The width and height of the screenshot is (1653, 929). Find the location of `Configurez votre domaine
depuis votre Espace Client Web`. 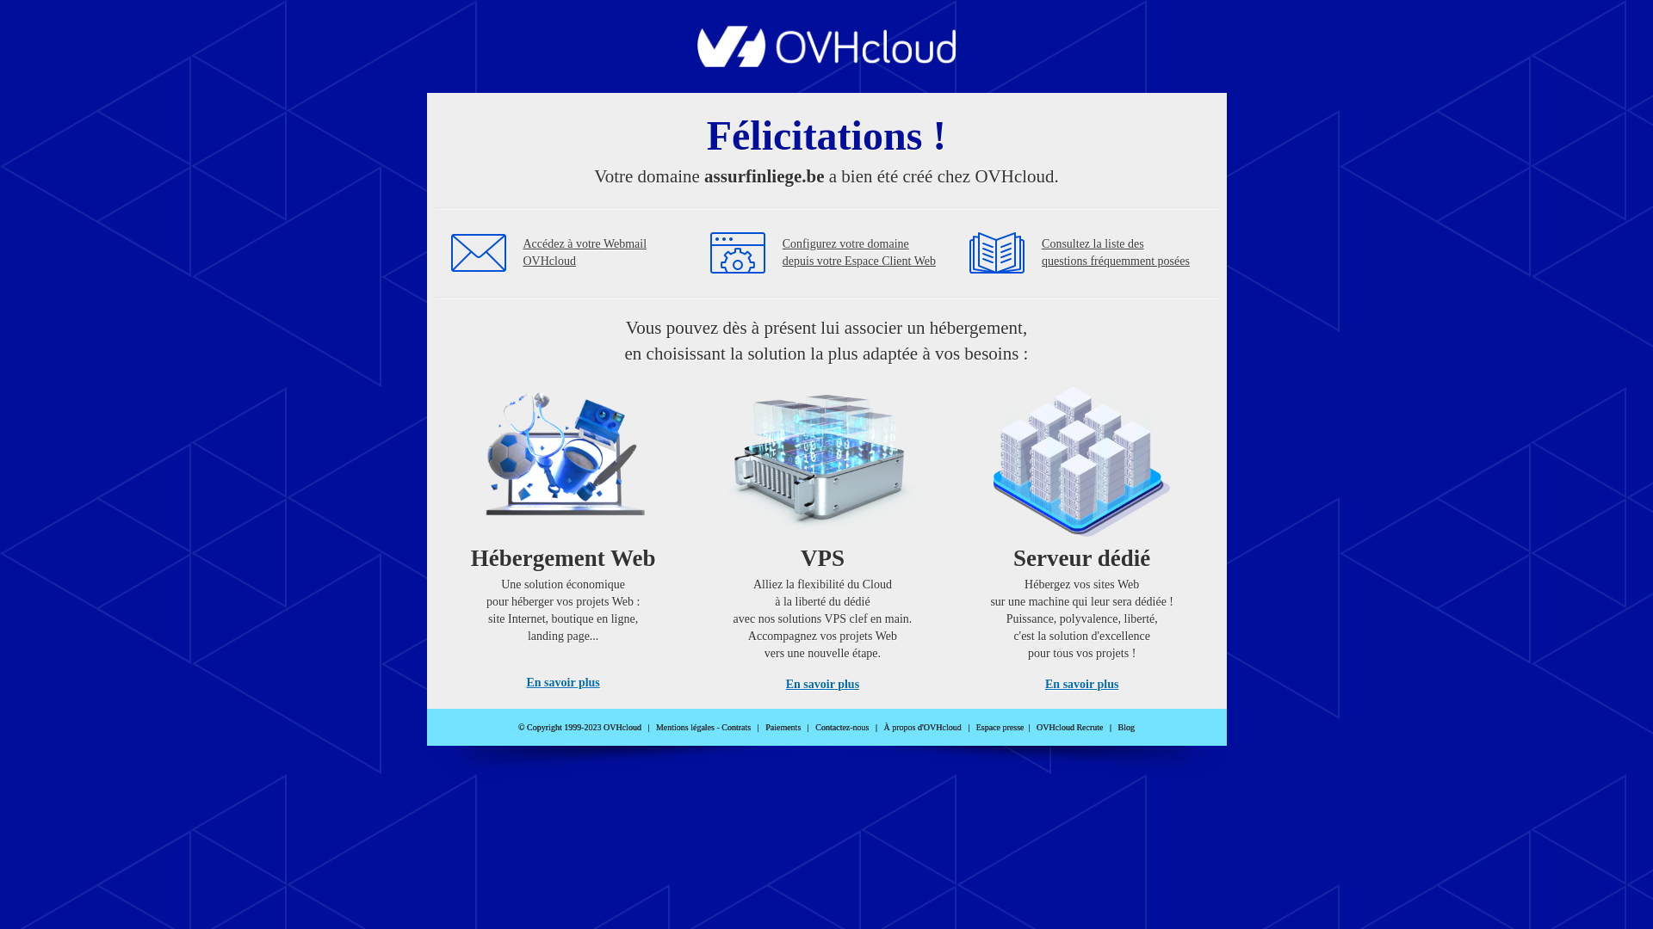

Configurez votre domaine
depuis votre Espace Client Web is located at coordinates (859, 253).